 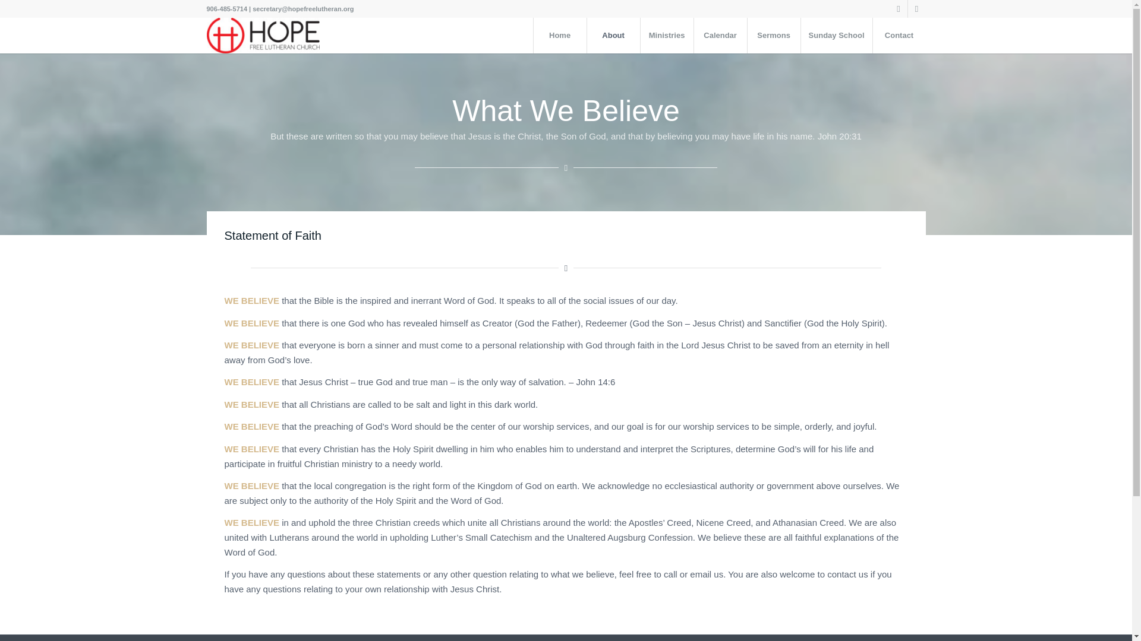 I want to click on Ministries, so click(x=667, y=36).